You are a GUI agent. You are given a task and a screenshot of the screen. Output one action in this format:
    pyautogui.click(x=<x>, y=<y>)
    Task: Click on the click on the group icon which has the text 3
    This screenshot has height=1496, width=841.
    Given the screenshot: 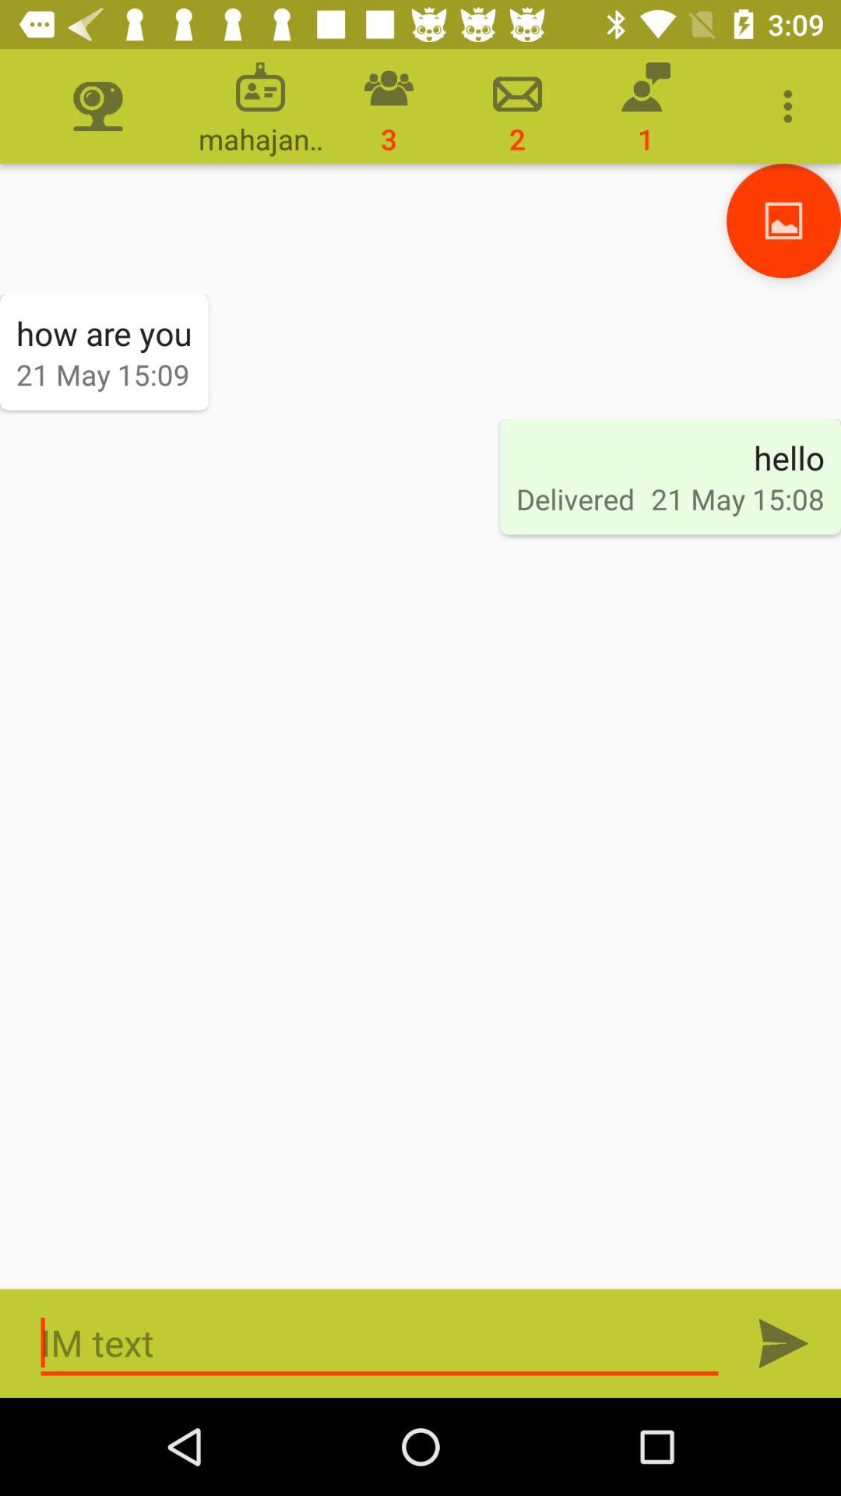 What is the action you would take?
    pyautogui.click(x=389, y=106)
    